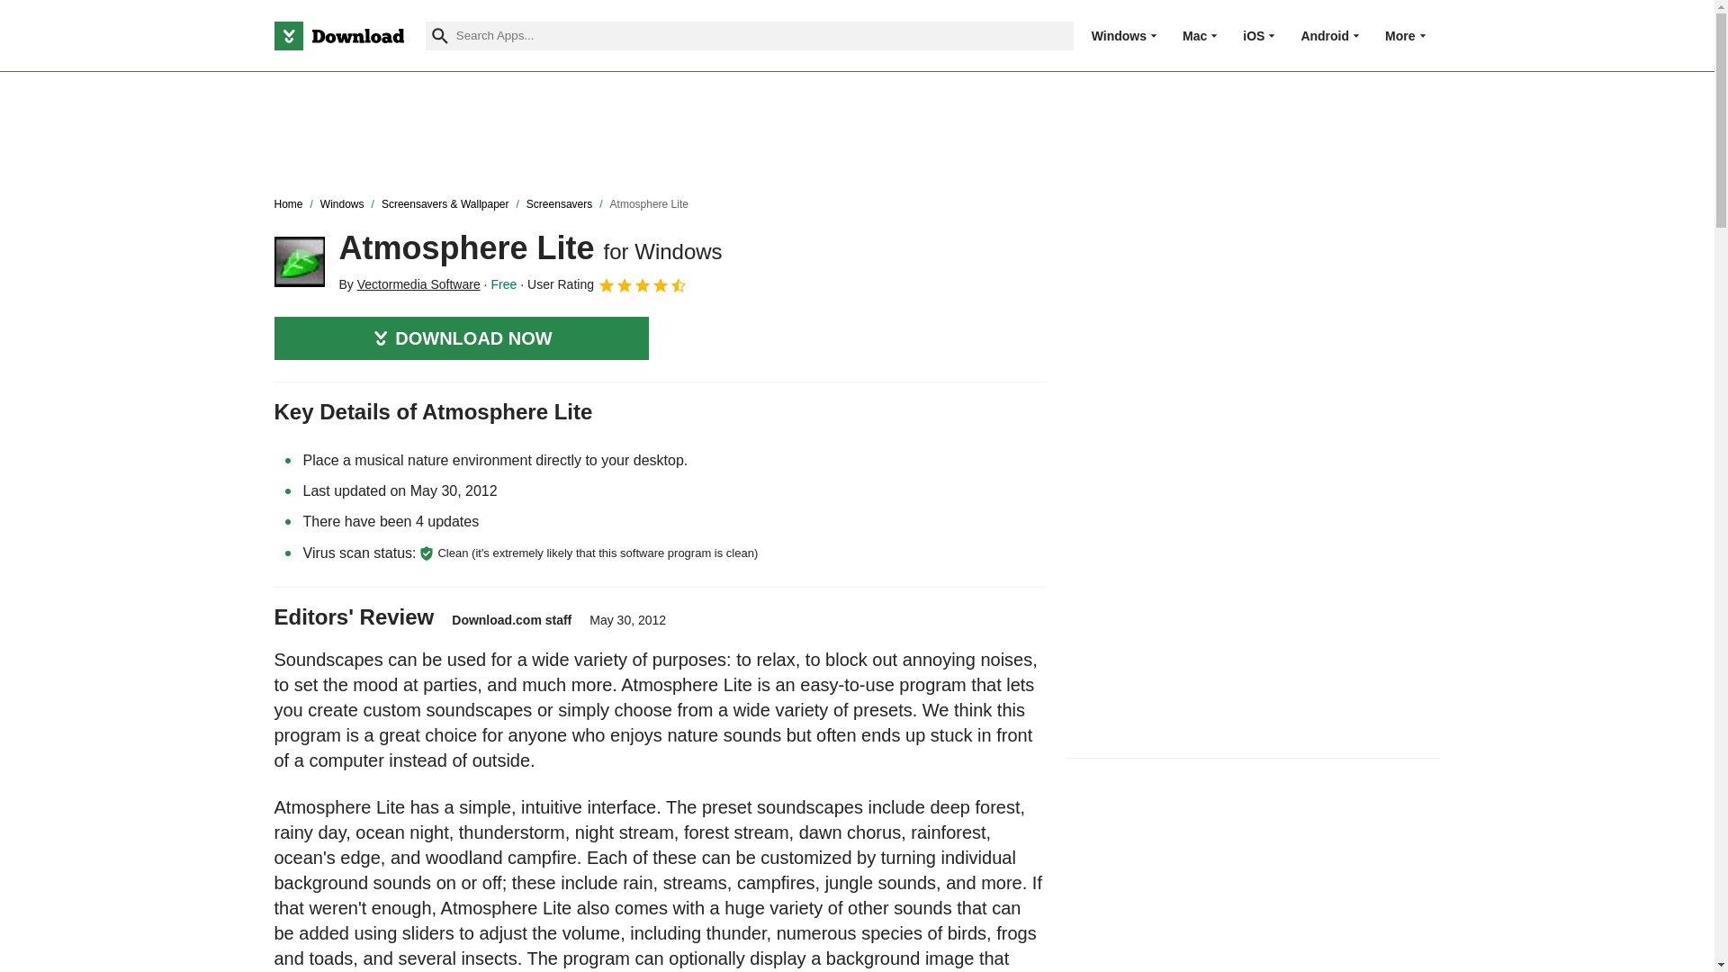 The height and width of the screenshot is (972, 1728). Describe the element at coordinates (1193, 35) in the screenshot. I see `Mac` at that location.